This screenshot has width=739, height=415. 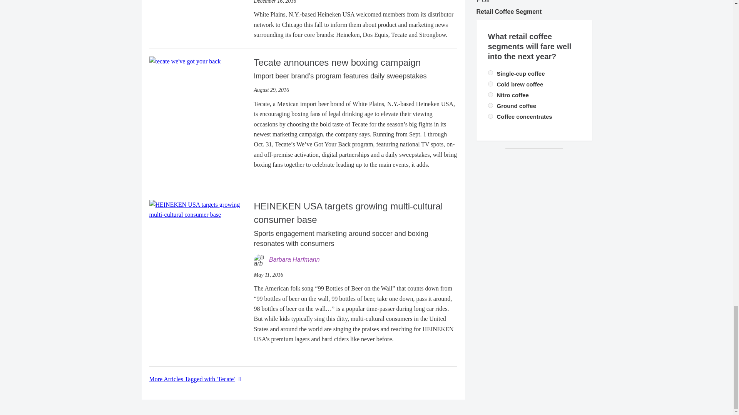 What do you see at coordinates (490, 84) in the screenshot?
I see `3093` at bounding box center [490, 84].